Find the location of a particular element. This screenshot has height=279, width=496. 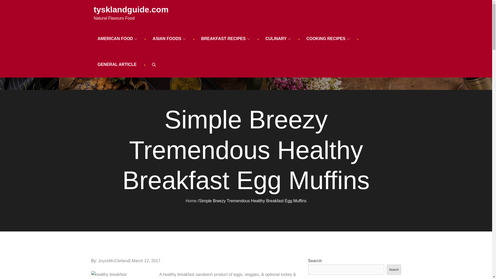

COOKING RECIPES is located at coordinates (328, 39).